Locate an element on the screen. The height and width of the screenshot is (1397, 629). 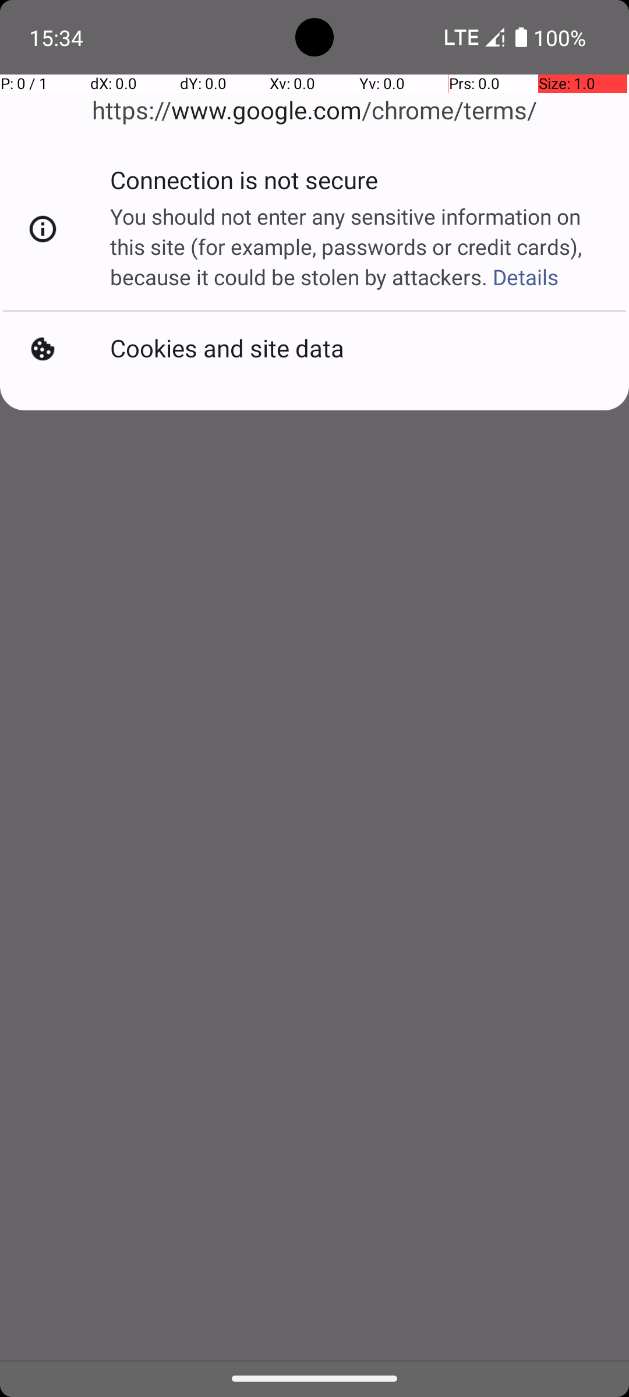
You should not enter any sensitive information on this site (for example, passwords or credit cards), because it could be stolen by attackers. Details is located at coordinates (358, 247).